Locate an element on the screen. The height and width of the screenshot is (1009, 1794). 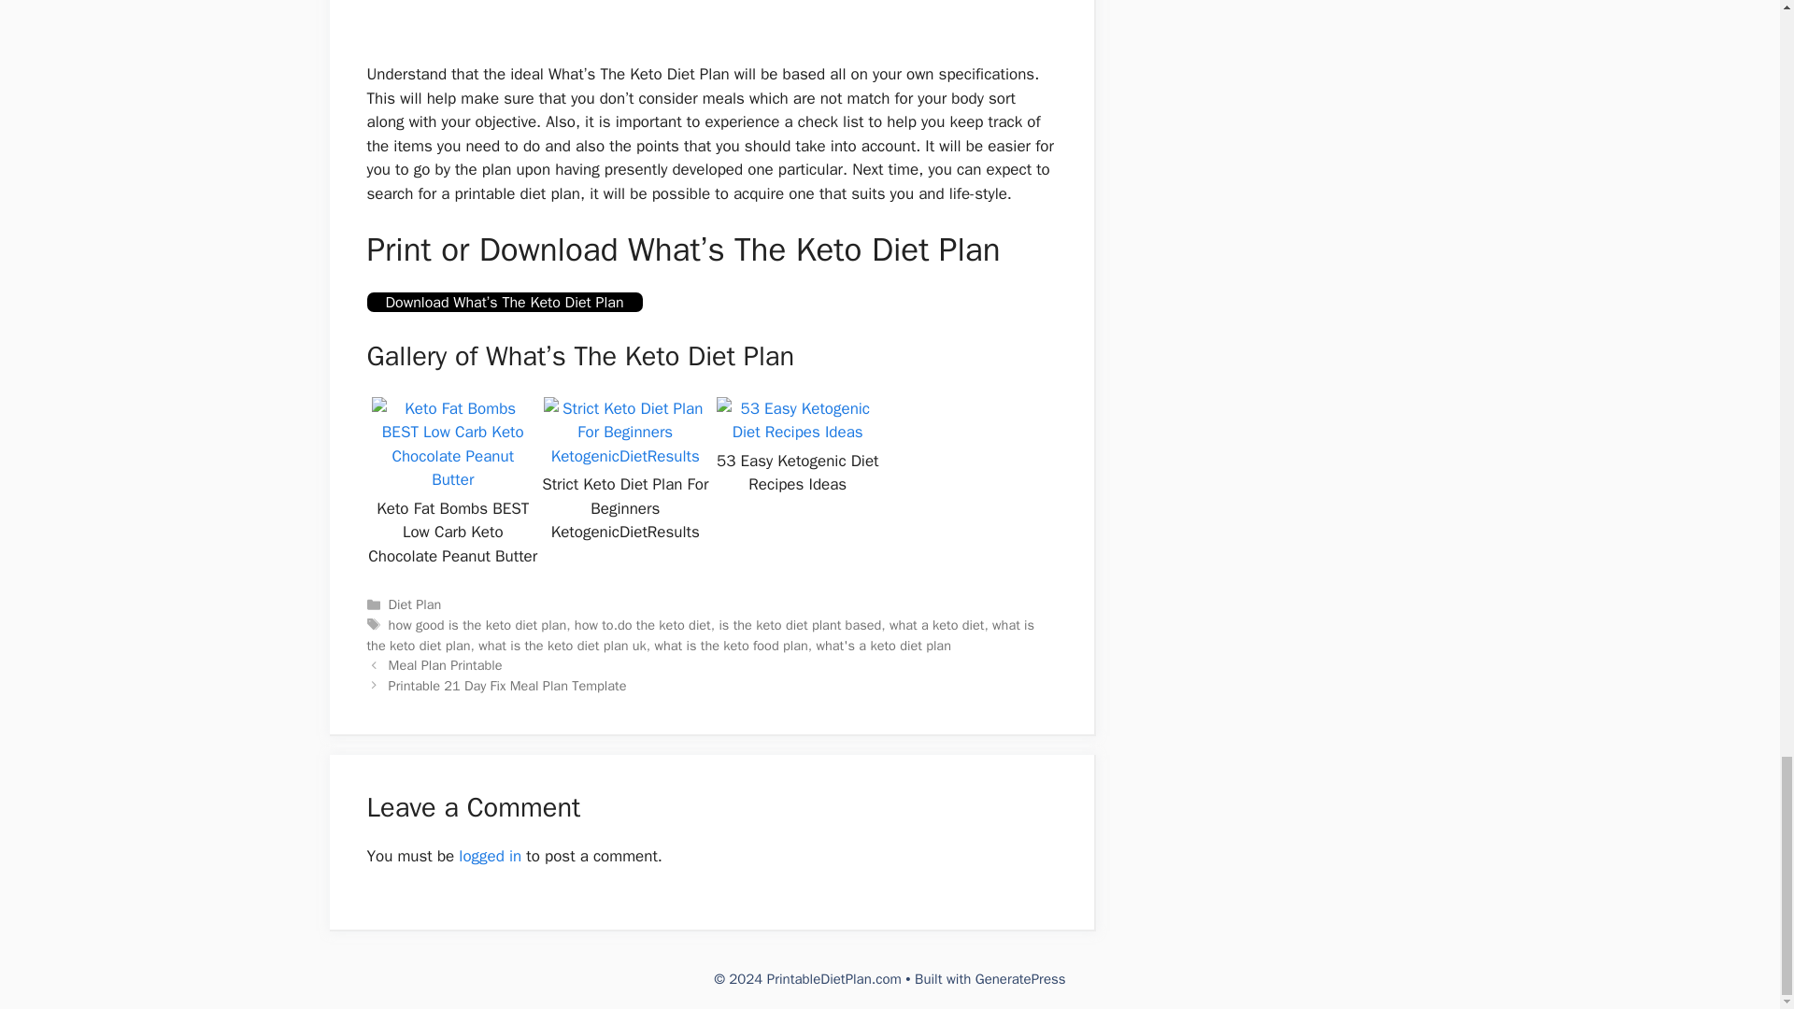
what's a keto diet plan is located at coordinates (883, 645).